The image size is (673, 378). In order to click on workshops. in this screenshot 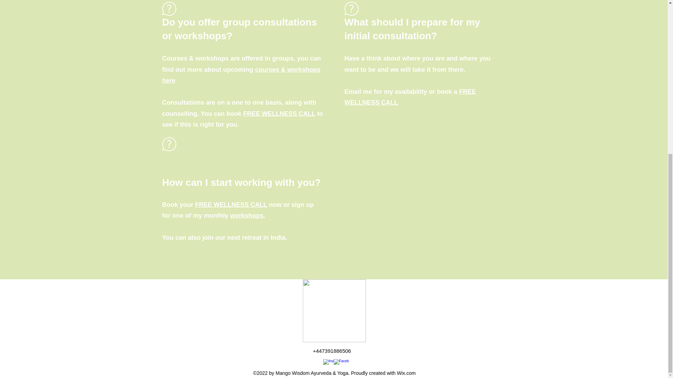, I will do `click(247, 216)`.